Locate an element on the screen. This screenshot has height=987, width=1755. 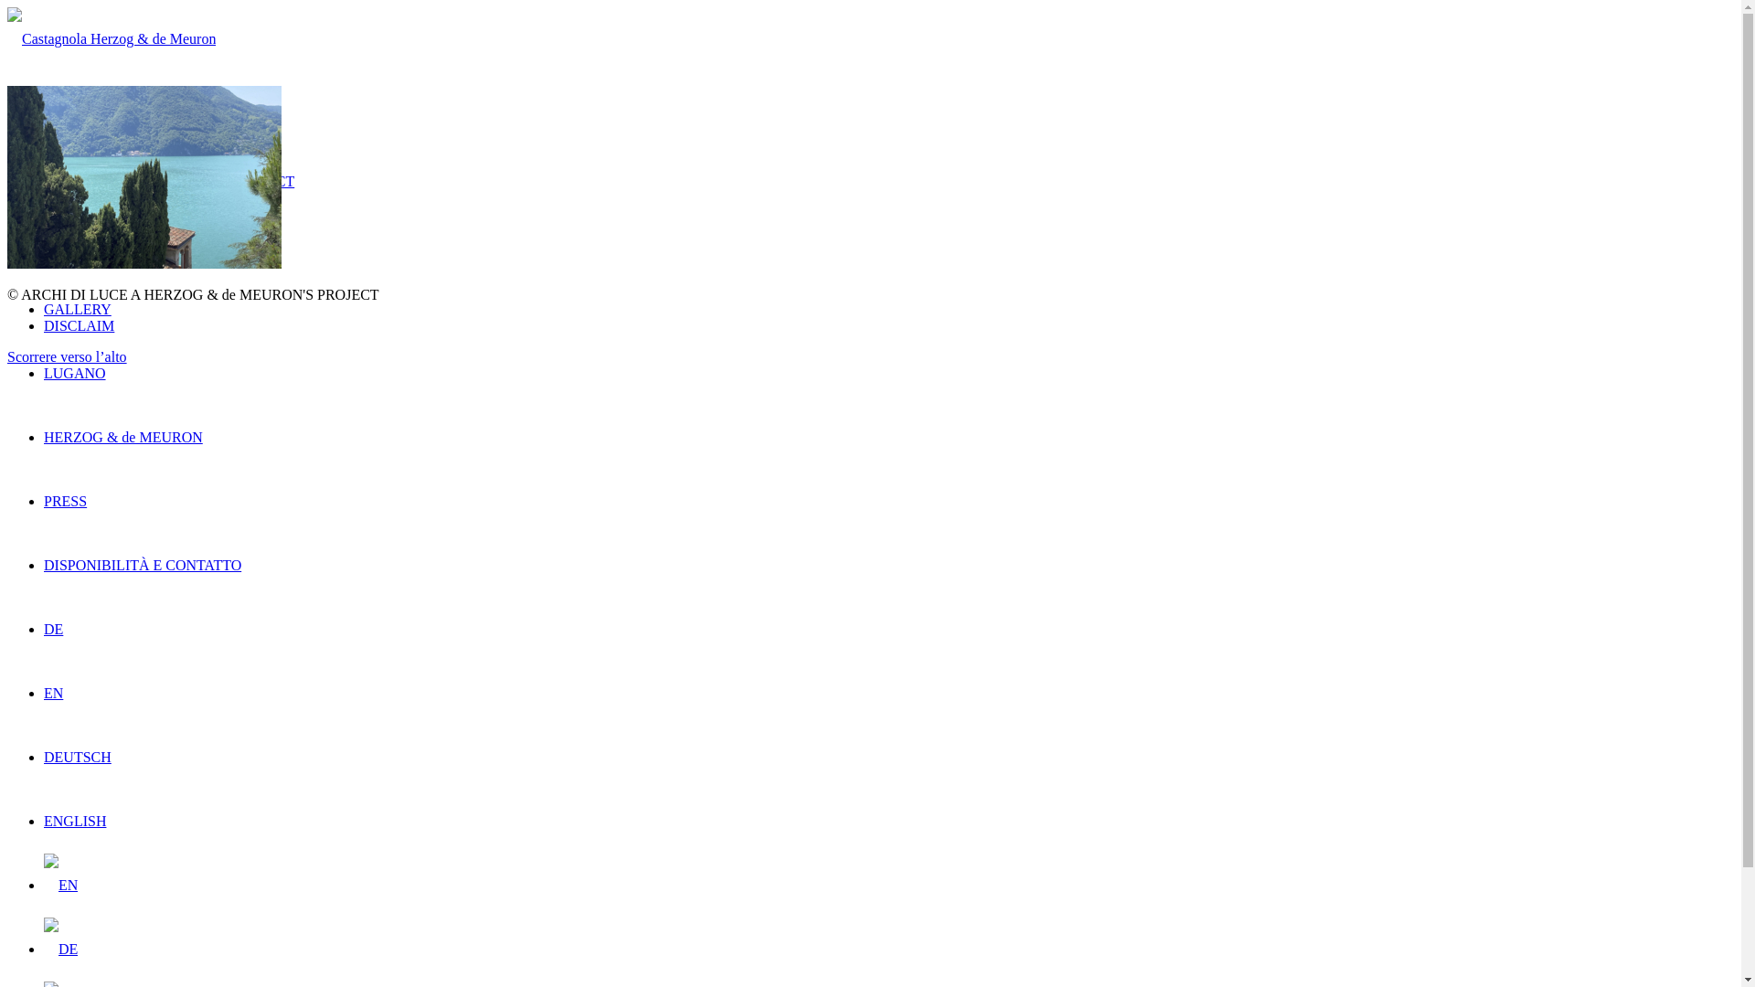
DEUTSCH is located at coordinates (78, 757).